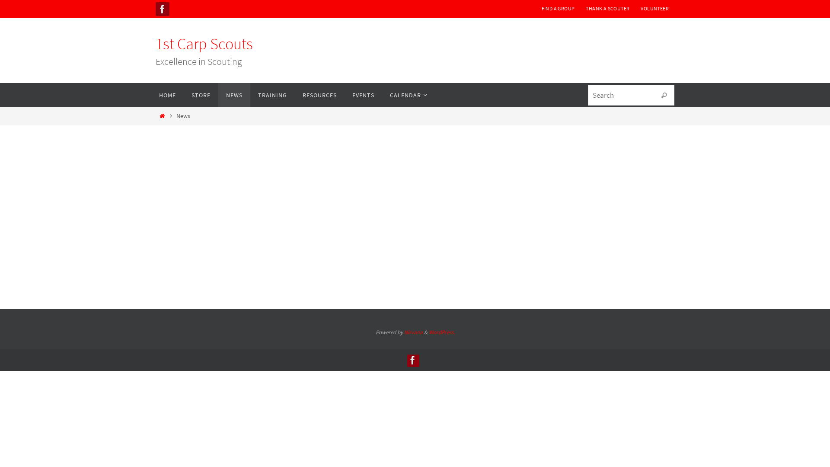 This screenshot has height=467, width=830. Describe the element at coordinates (407, 95) in the screenshot. I see `CALENDAR` at that location.